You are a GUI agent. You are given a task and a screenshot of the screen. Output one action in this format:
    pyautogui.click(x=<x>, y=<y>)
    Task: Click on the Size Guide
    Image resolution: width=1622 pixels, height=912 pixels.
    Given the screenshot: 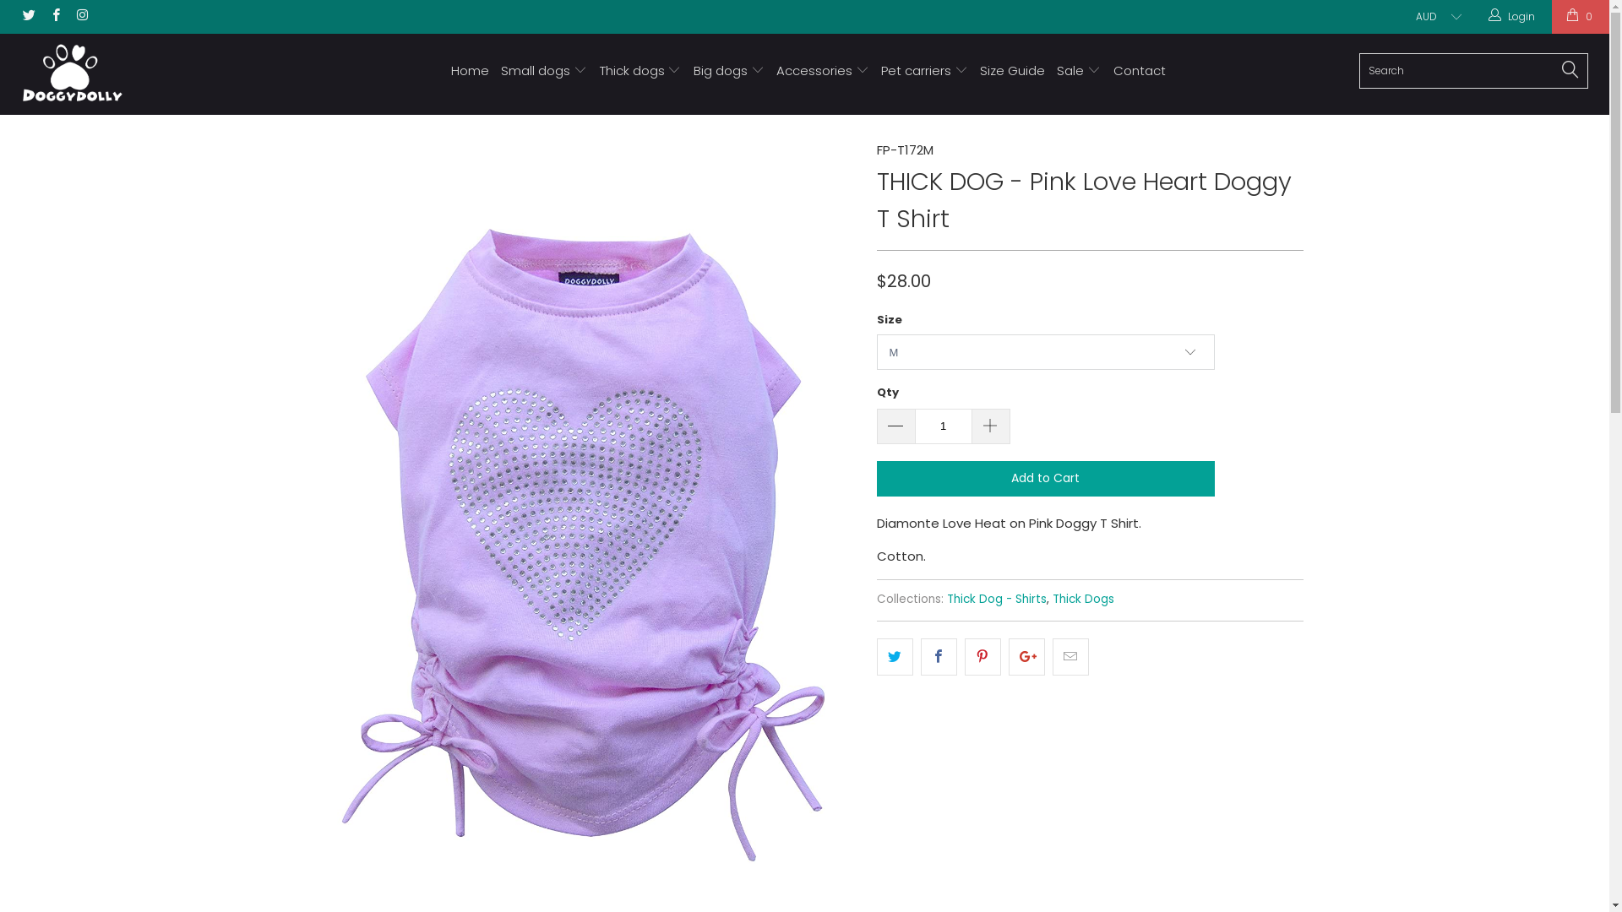 What is the action you would take?
    pyautogui.click(x=1012, y=71)
    